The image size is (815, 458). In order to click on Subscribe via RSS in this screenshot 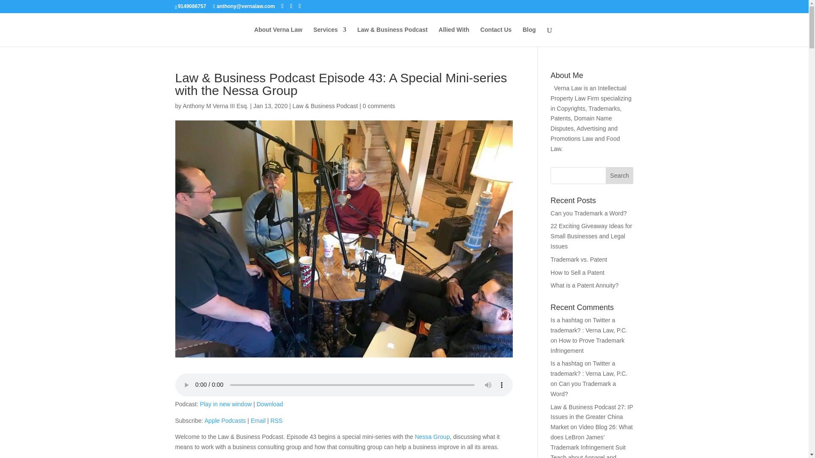, I will do `click(277, 421)`.